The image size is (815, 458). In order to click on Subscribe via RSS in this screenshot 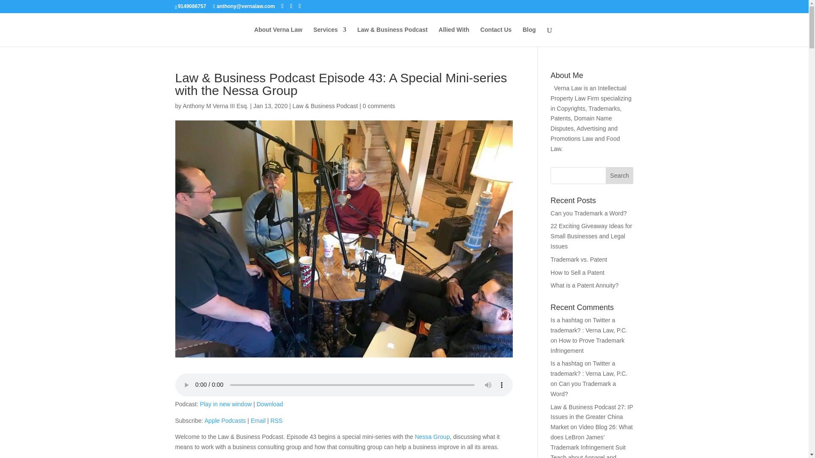, I will do `click(277, 421)`.